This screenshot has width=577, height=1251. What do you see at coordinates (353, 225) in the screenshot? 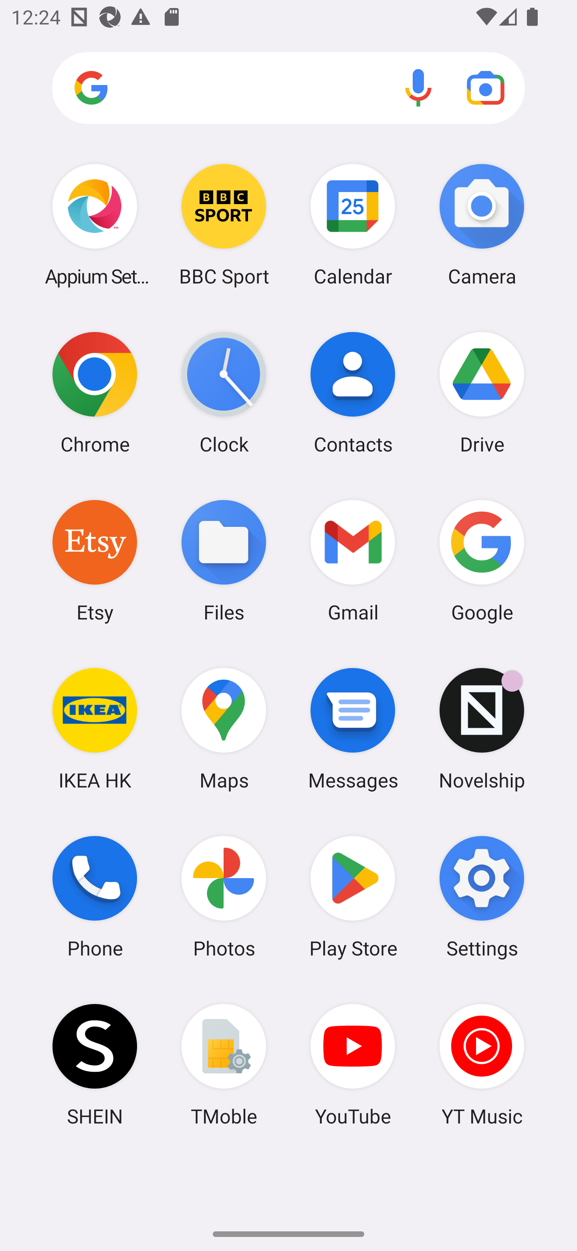
I see `Calendar` at bounding box center [353, 225].